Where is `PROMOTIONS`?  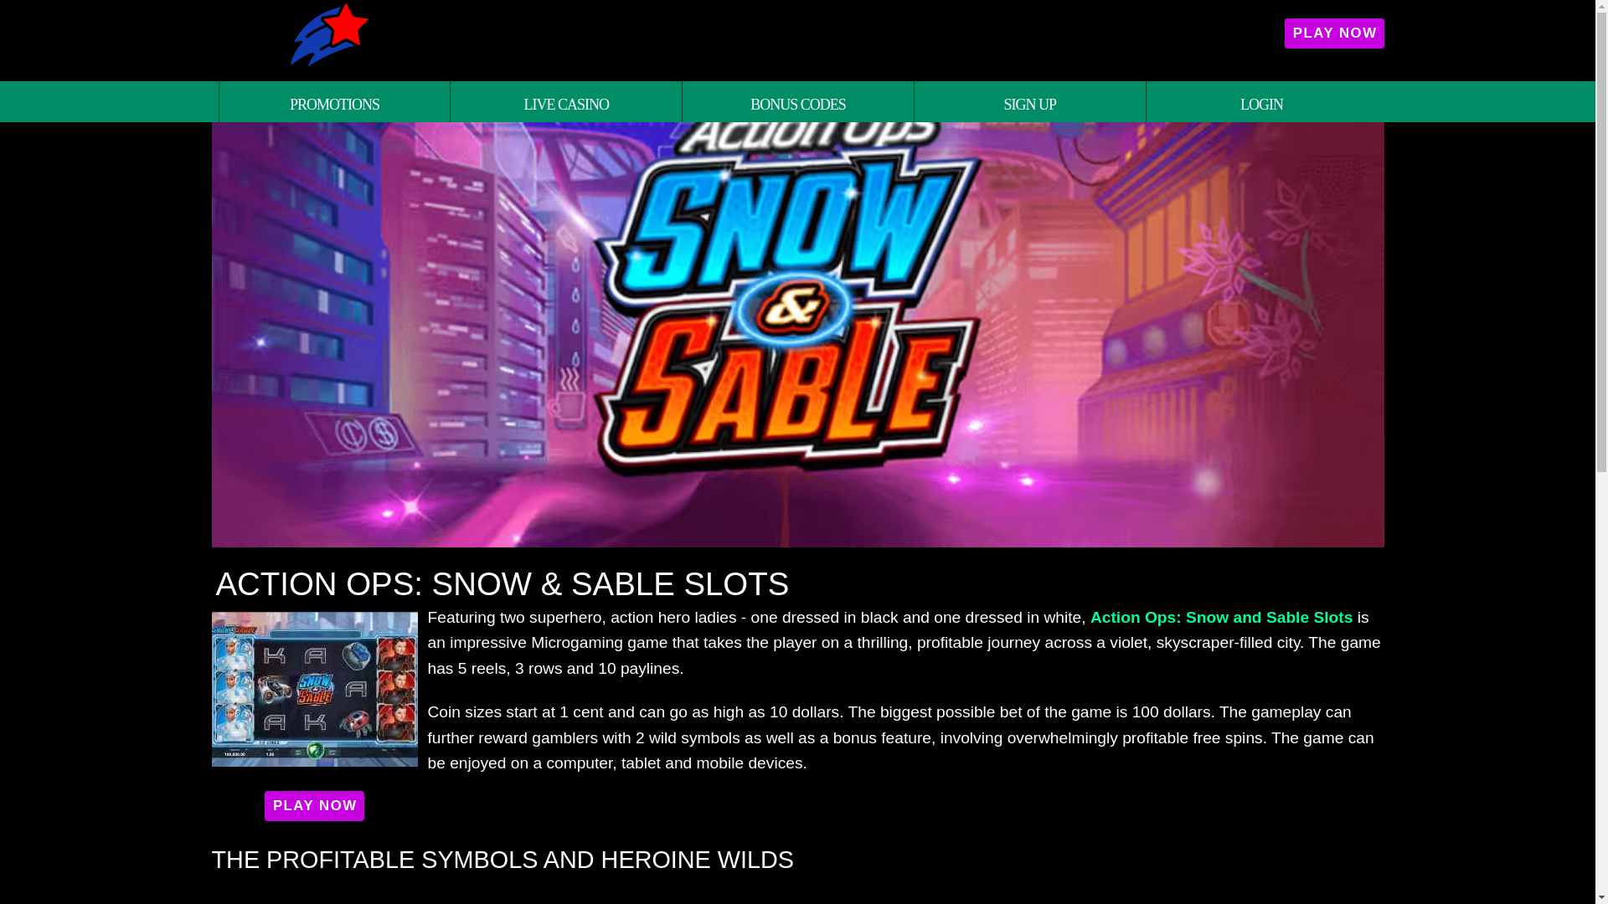
PROMOTIONS is located at coordinates (333, 101).